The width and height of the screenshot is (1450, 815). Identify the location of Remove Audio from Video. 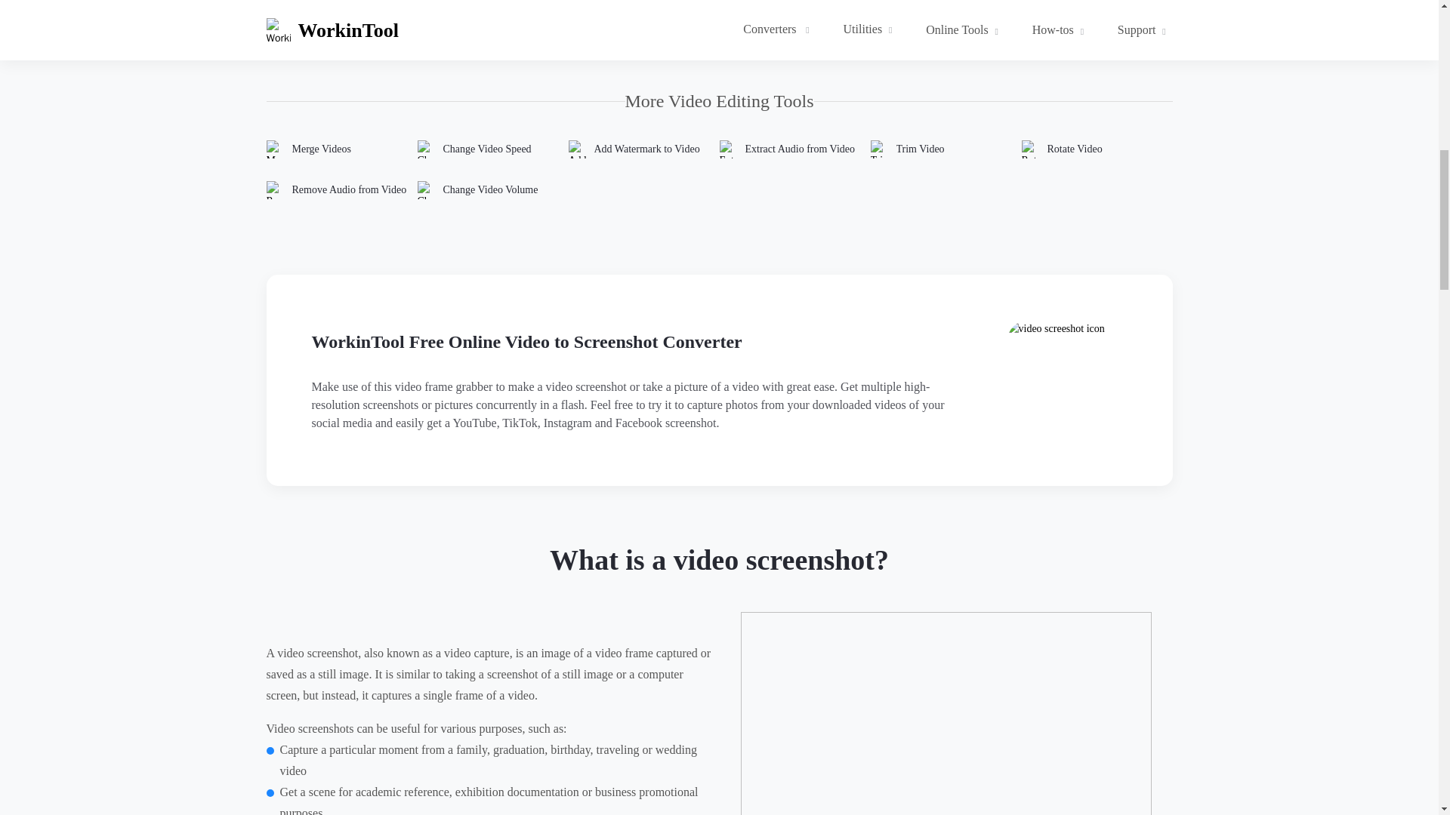
(341, 189).